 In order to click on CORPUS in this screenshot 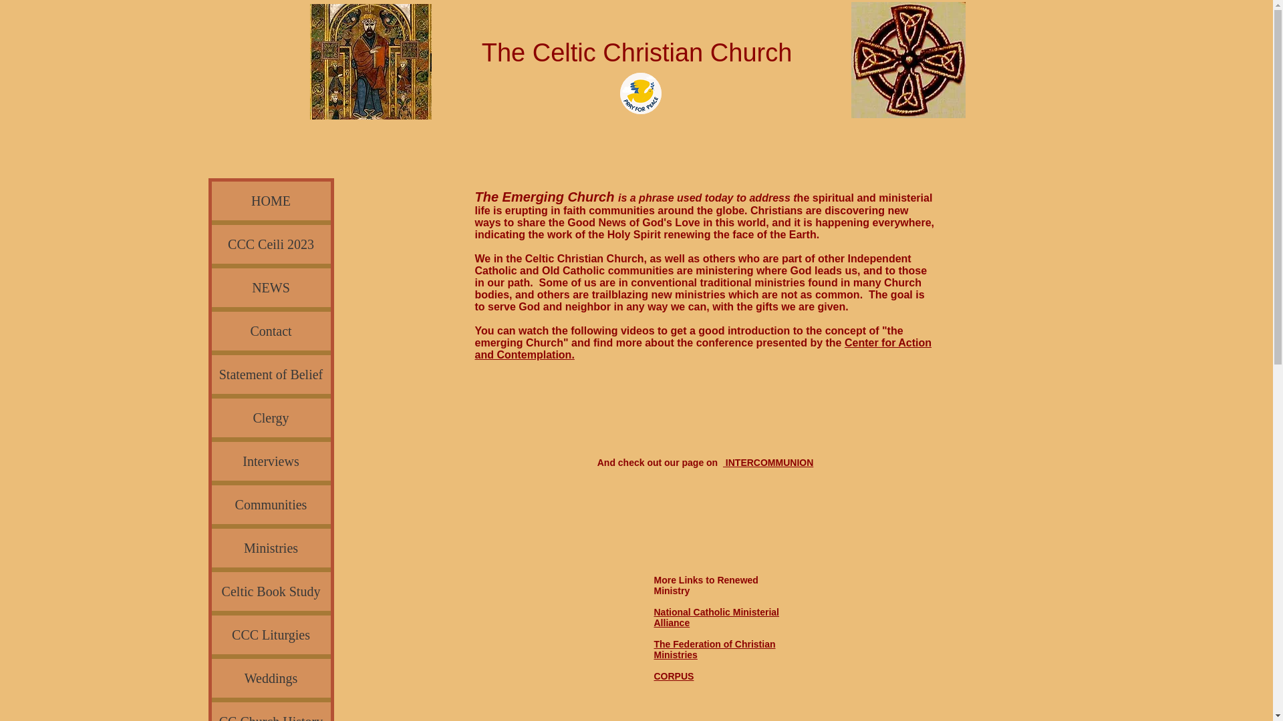, I will do `click(674, 676)`.